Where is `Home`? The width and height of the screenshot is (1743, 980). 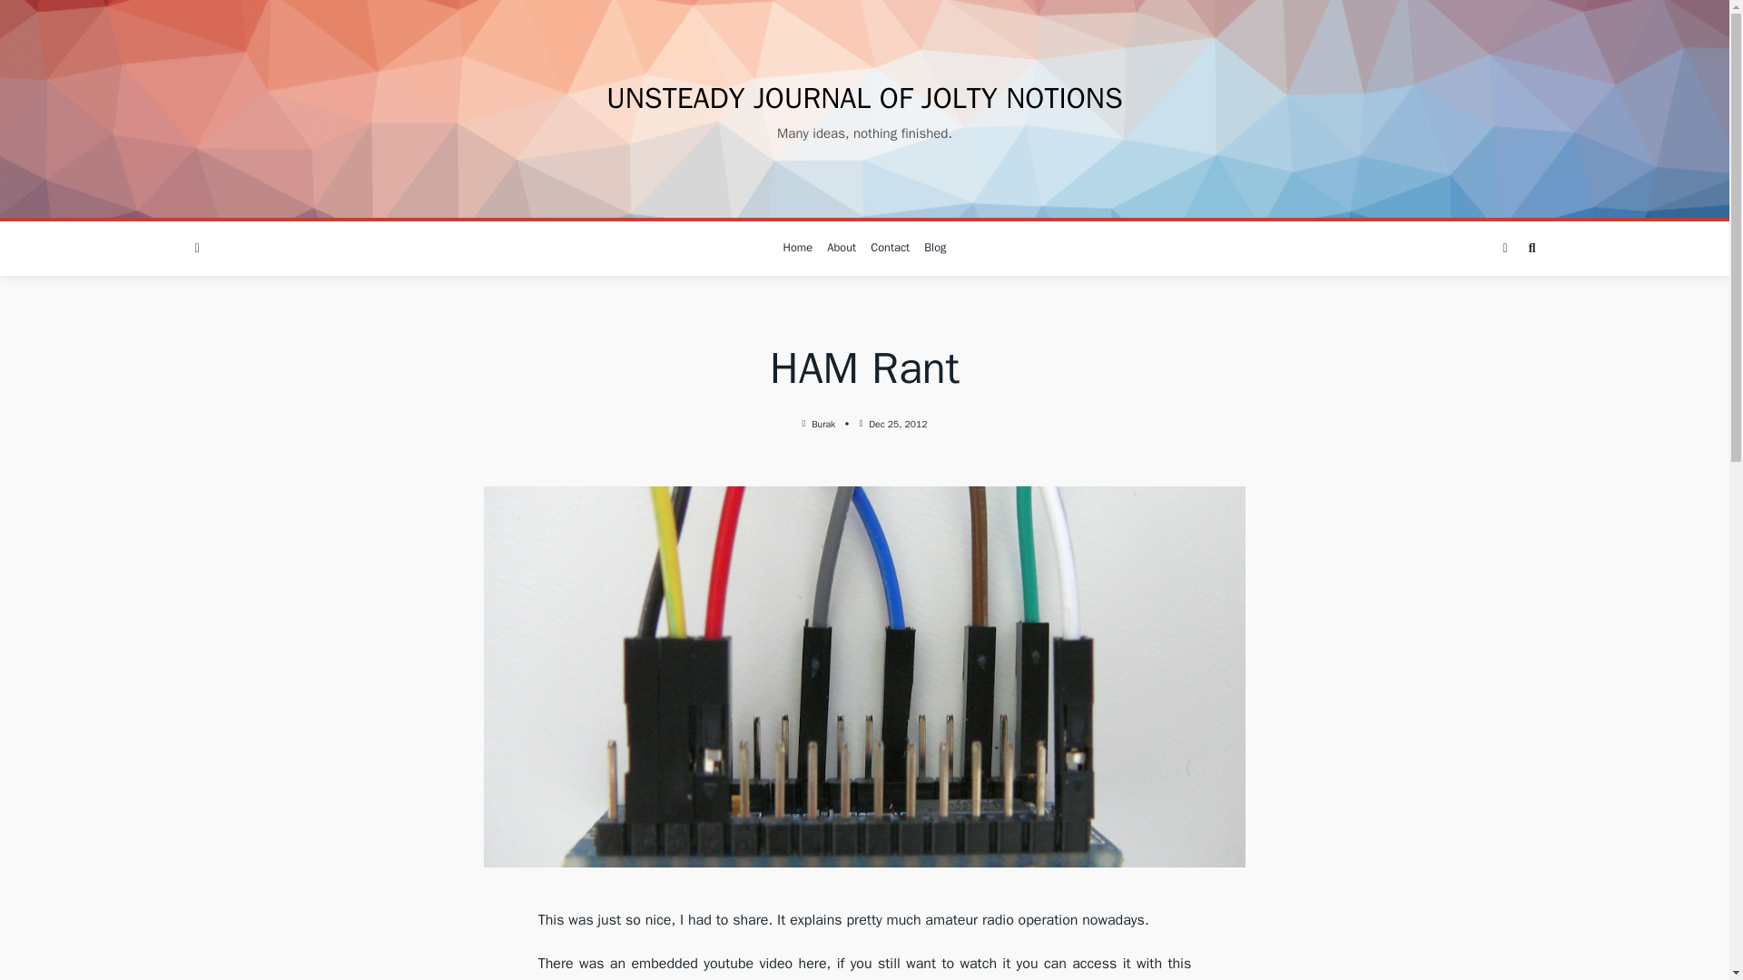 Home is located at coordinates (798, 249).